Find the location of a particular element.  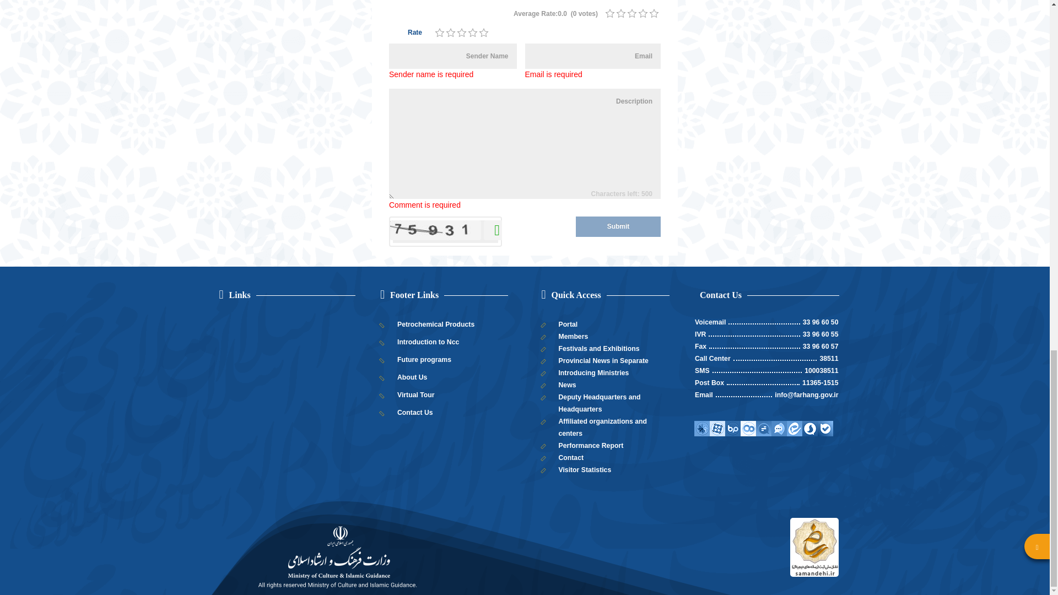

4 is located at coordinates (473, 33).